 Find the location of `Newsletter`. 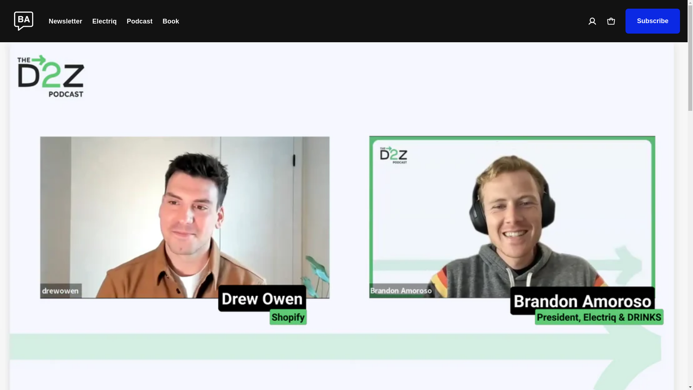

Newsletter is located at coordinates (65, 21).